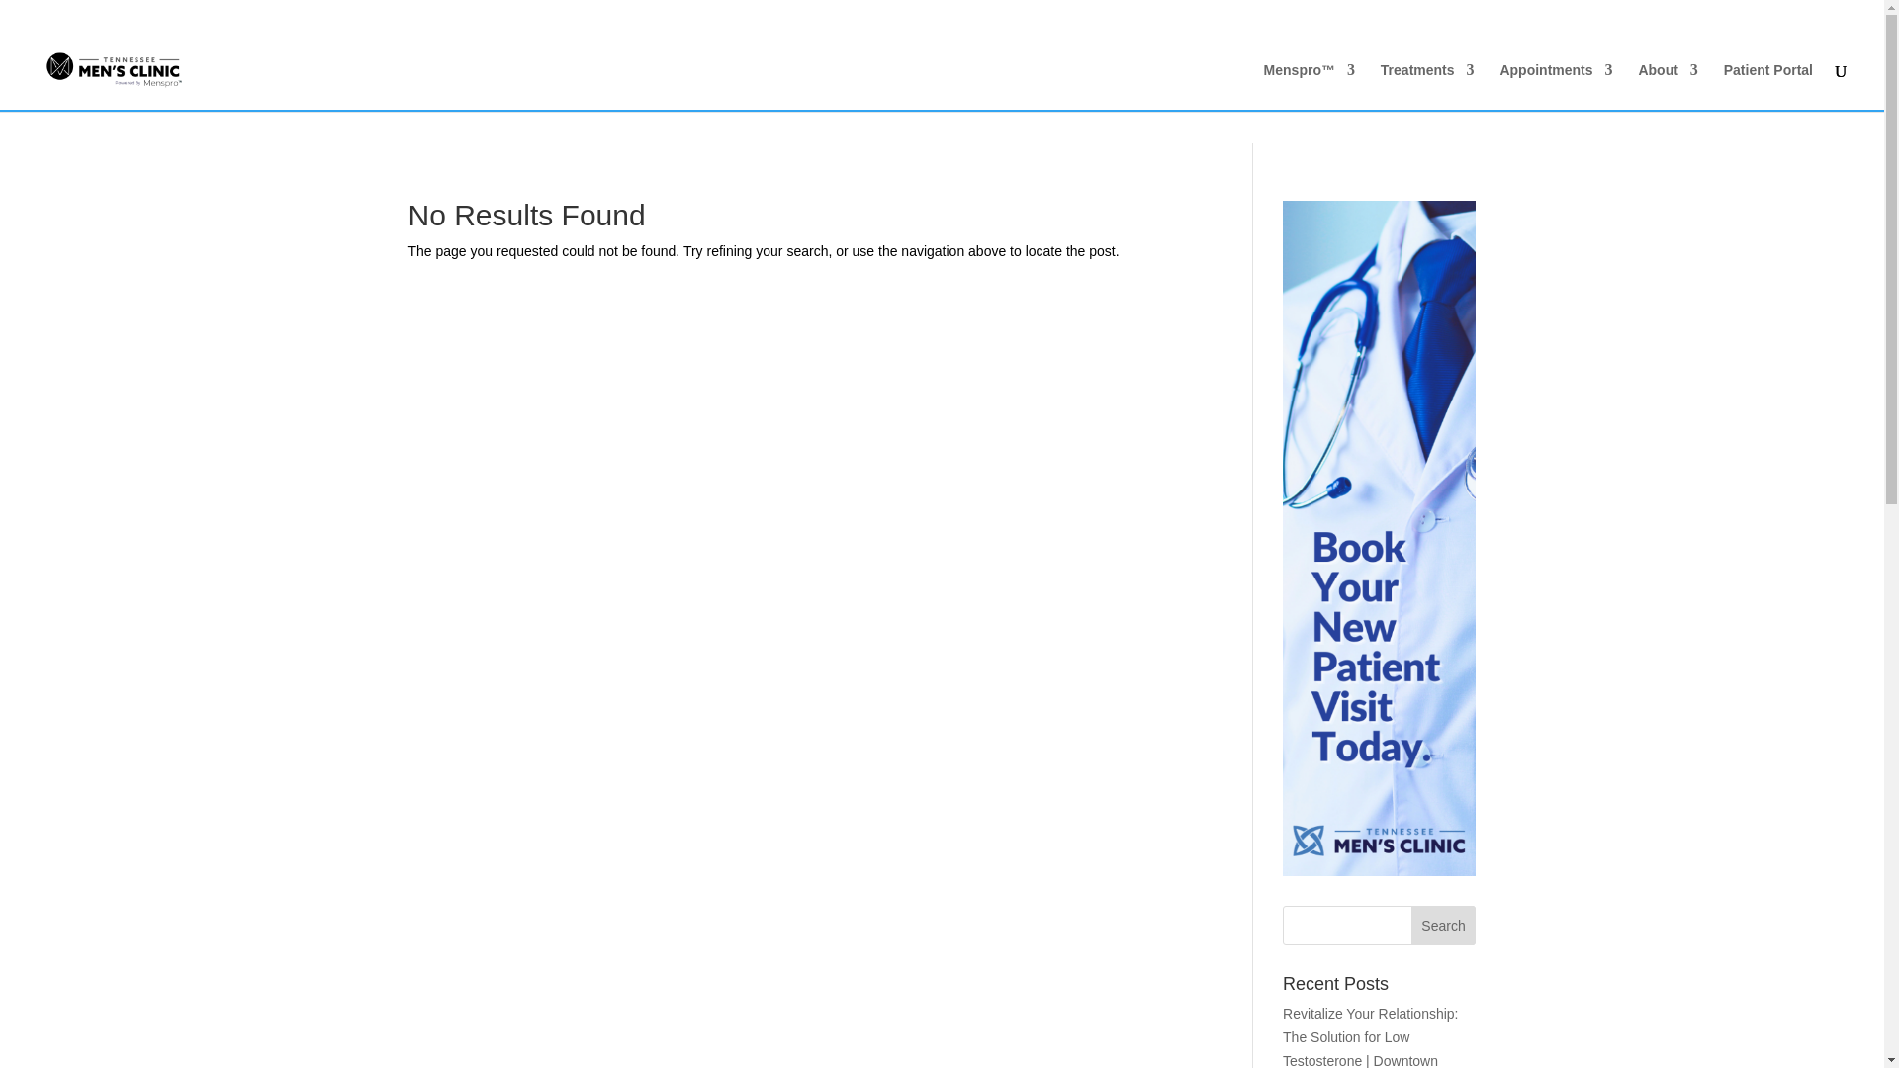 This screenshot has height=1068, width=1899. What do you see at coordinates (1444, 925) in the screenshot?
I see `Search` at bounding box center [1444, 925].